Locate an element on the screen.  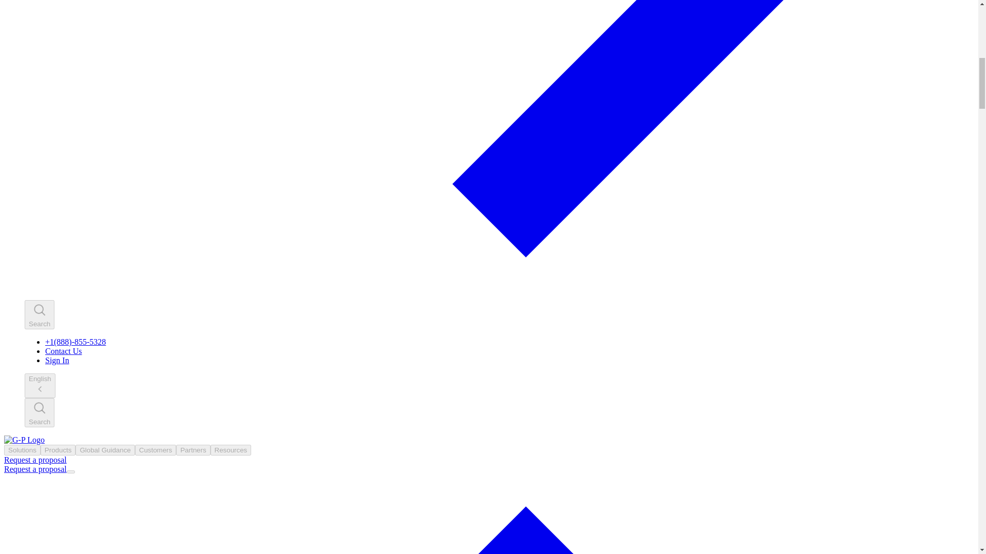
English is located at coordinates (40, 386).